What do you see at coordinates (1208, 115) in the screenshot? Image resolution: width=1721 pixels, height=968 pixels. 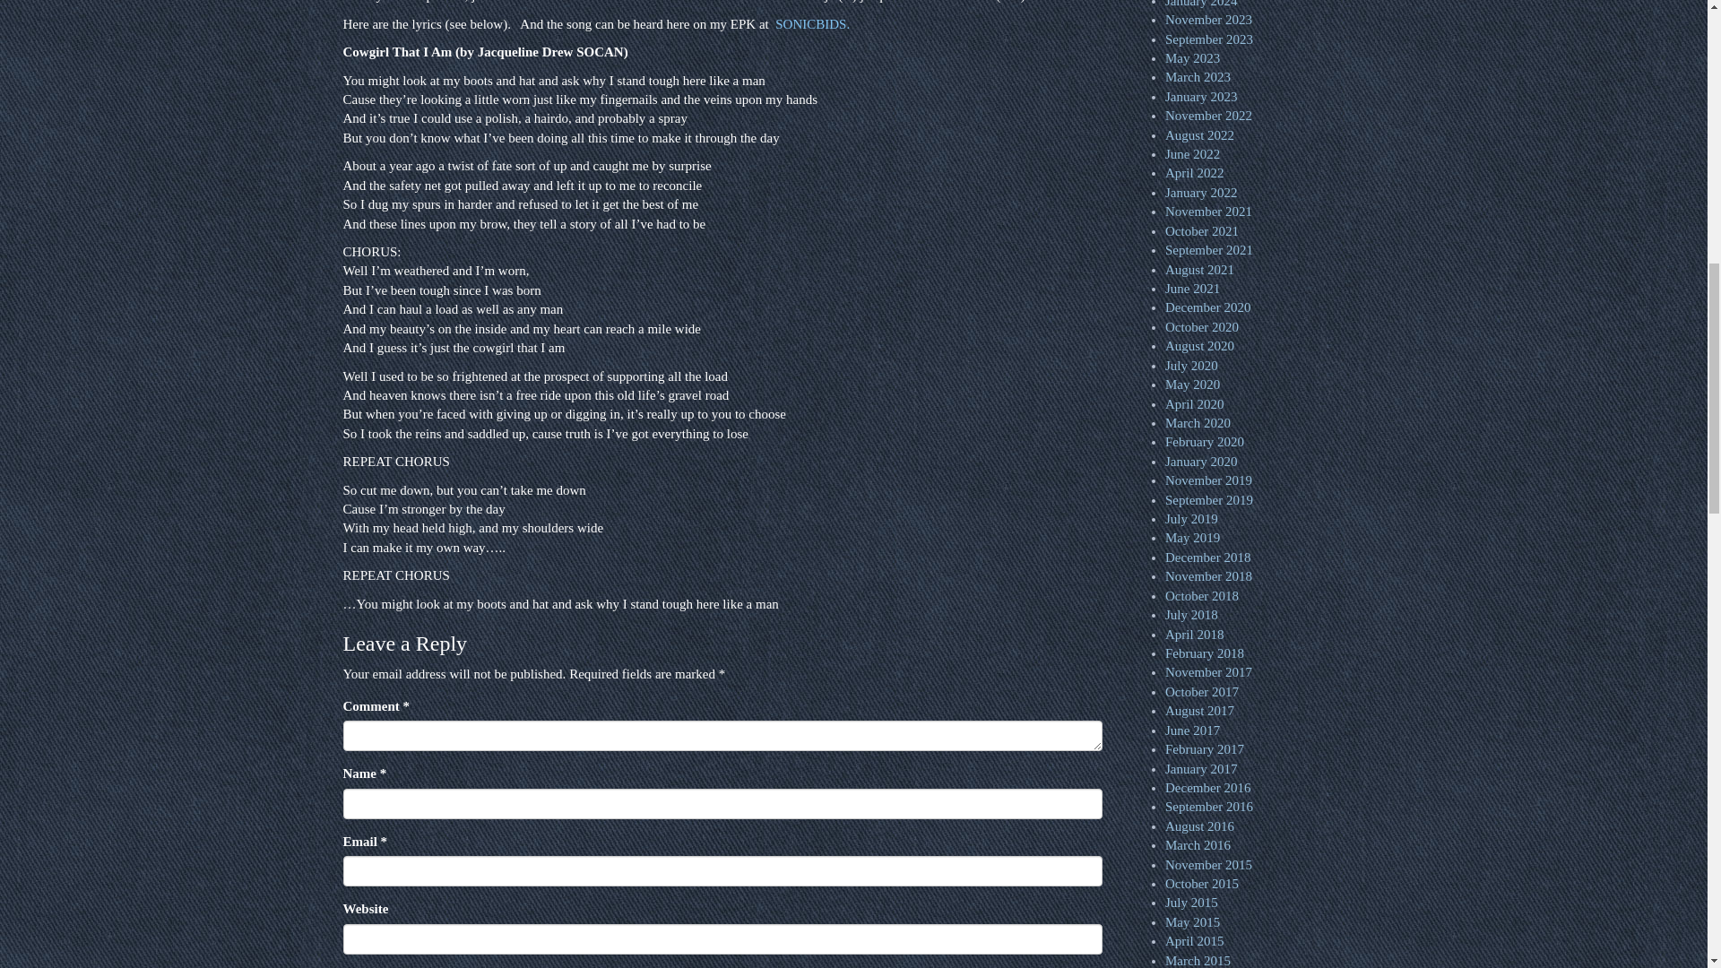 I see `November 2022` at bounding box center [1208, 115].